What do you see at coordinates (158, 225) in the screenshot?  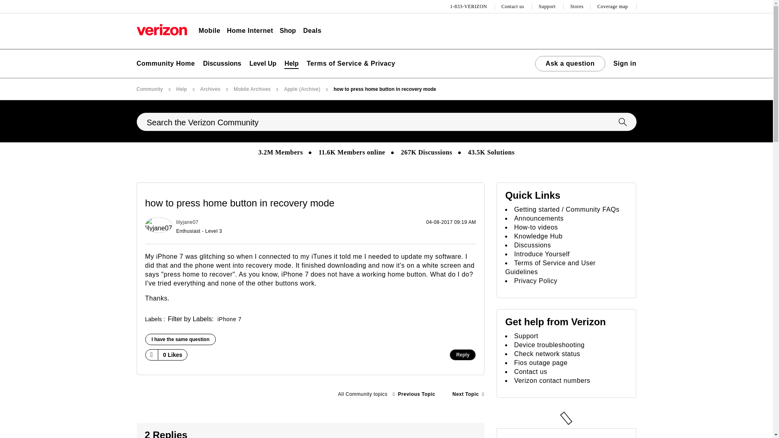 I see `lilyjane07` at bounding box center [158, 225].